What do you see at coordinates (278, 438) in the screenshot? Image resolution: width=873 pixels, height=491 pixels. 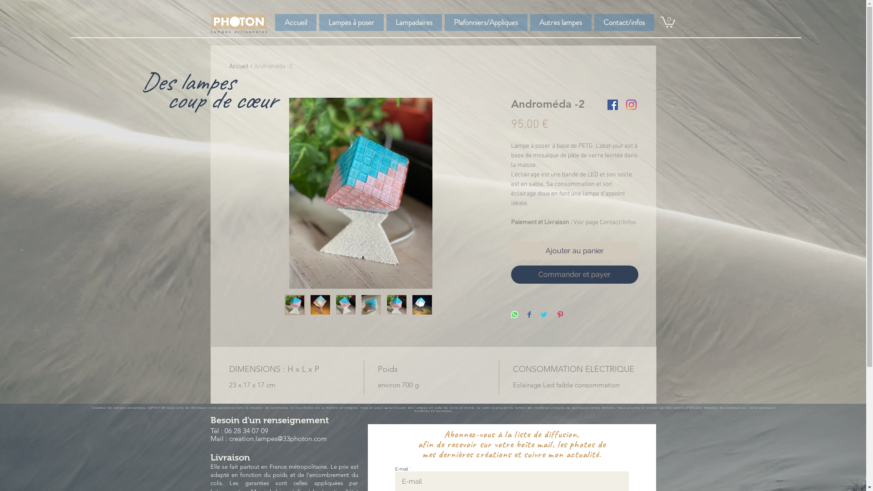 I see `creation.lampes@33photon.com` at bounding box center [278, 438].